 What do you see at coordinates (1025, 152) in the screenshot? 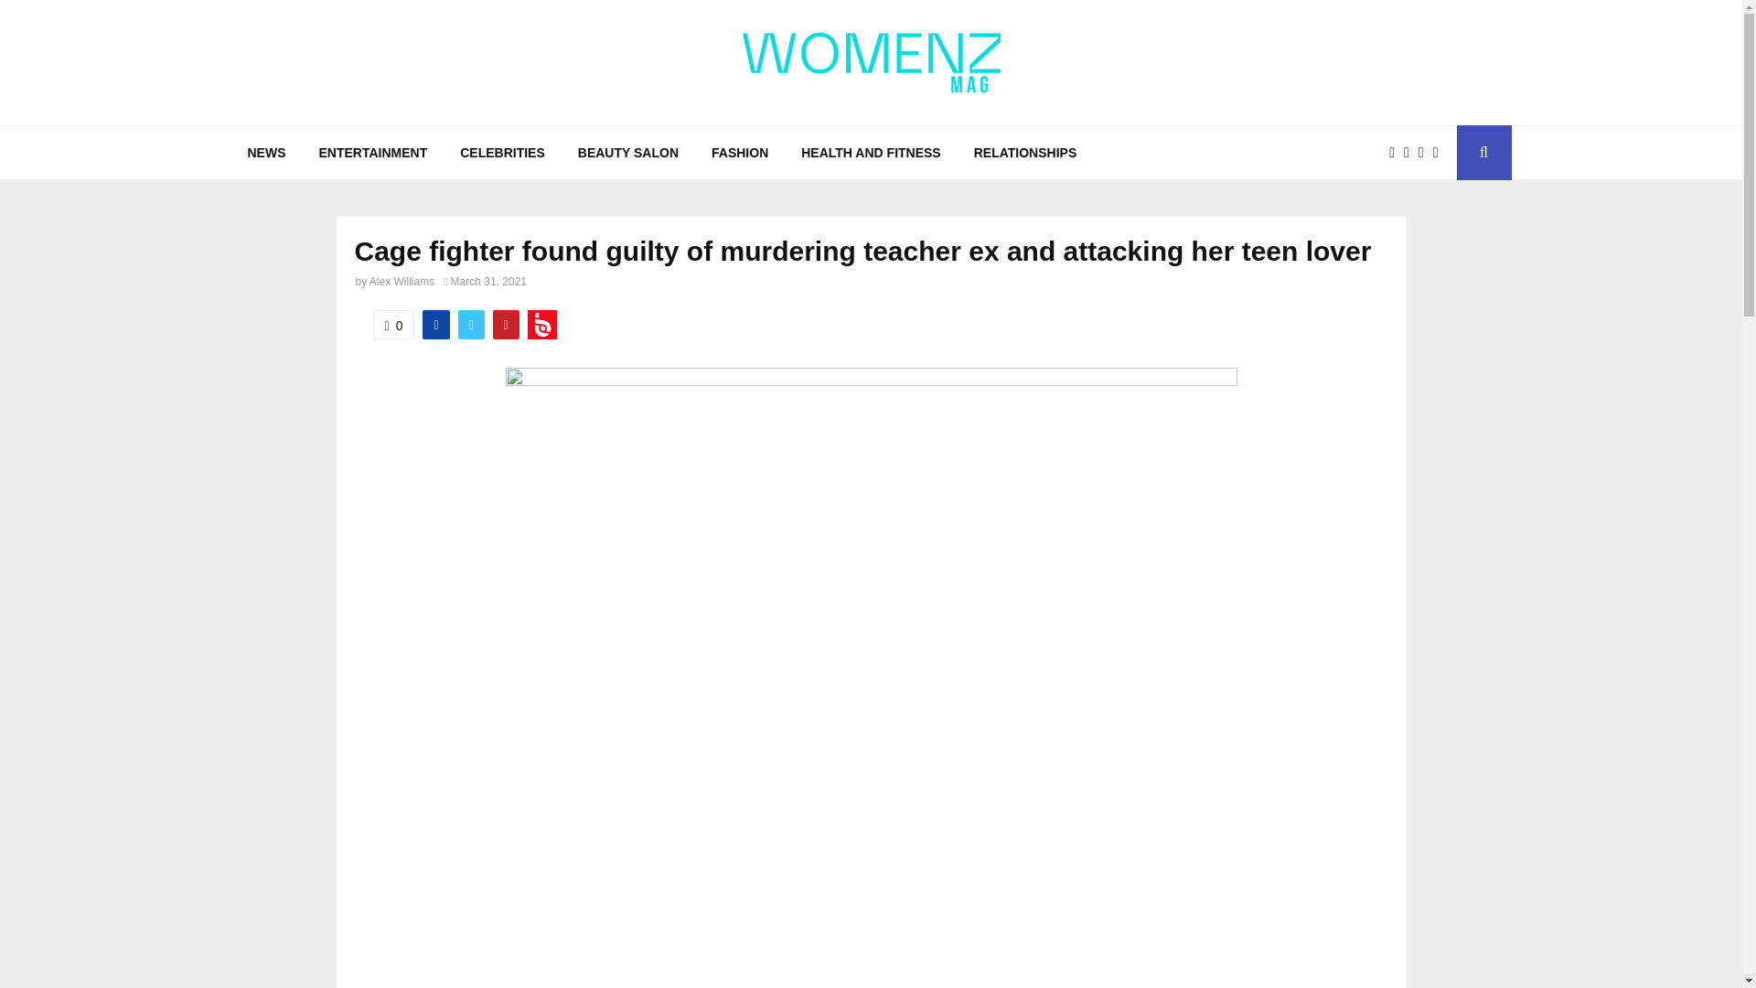
I see `RELATIONSHIPS` at bounding box center [1025, 152].